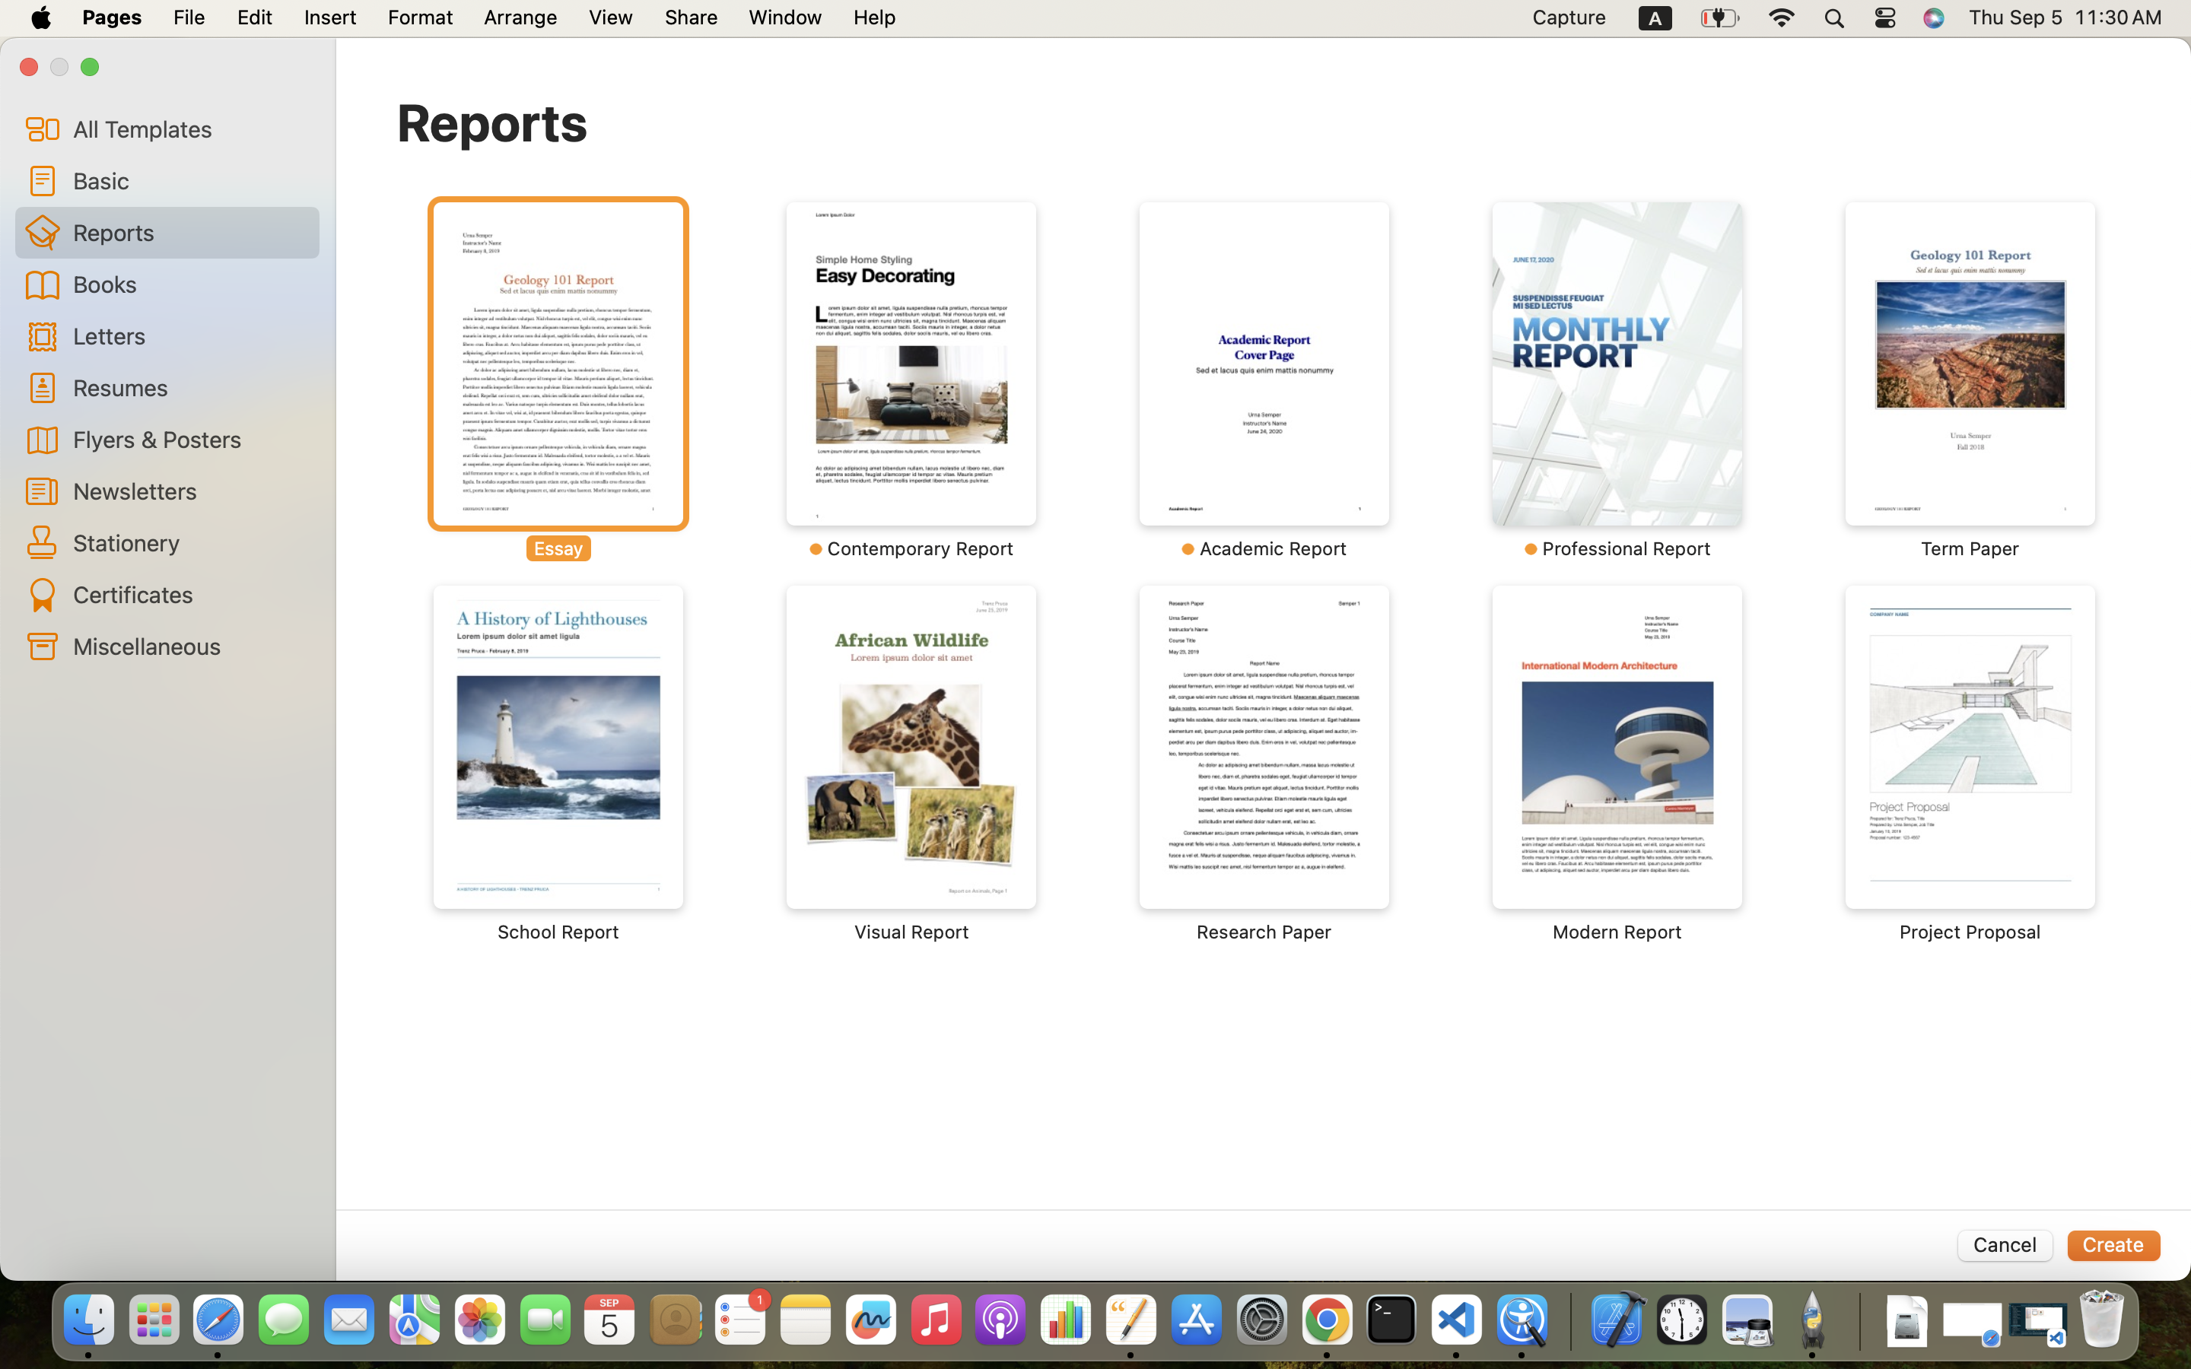 This screenshot has width=2191, height=1369. Describe the element at coordinates (190, 594) in the screenshot. I see `Certificates` at that location.